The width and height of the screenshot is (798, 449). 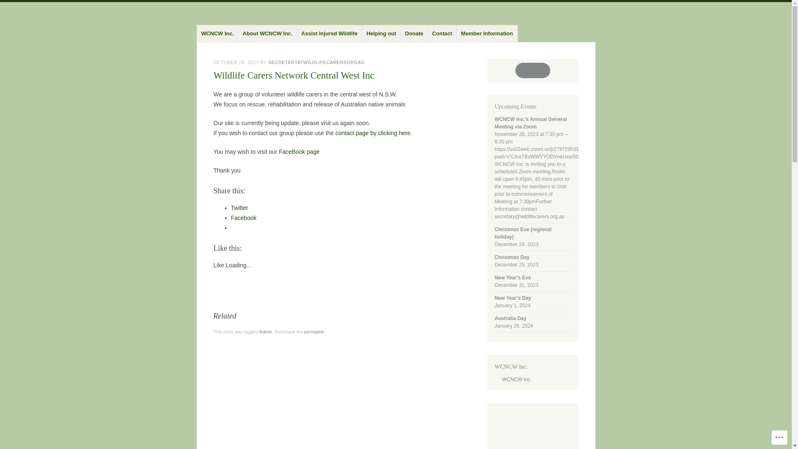 I want to click on Like or Reblog, so click(x=342, y=295).